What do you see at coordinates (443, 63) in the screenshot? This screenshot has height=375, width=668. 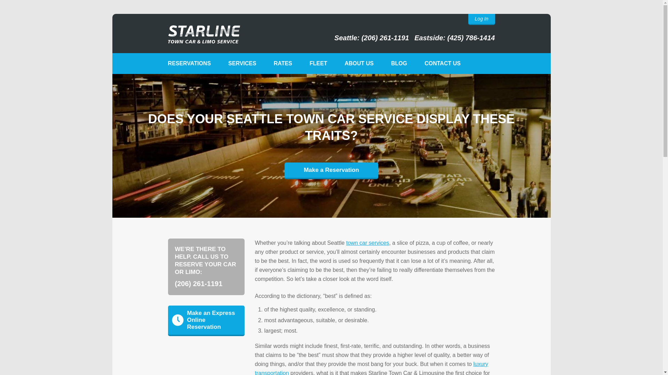 I see `CONTACT US` at bounding box center [443, 63].